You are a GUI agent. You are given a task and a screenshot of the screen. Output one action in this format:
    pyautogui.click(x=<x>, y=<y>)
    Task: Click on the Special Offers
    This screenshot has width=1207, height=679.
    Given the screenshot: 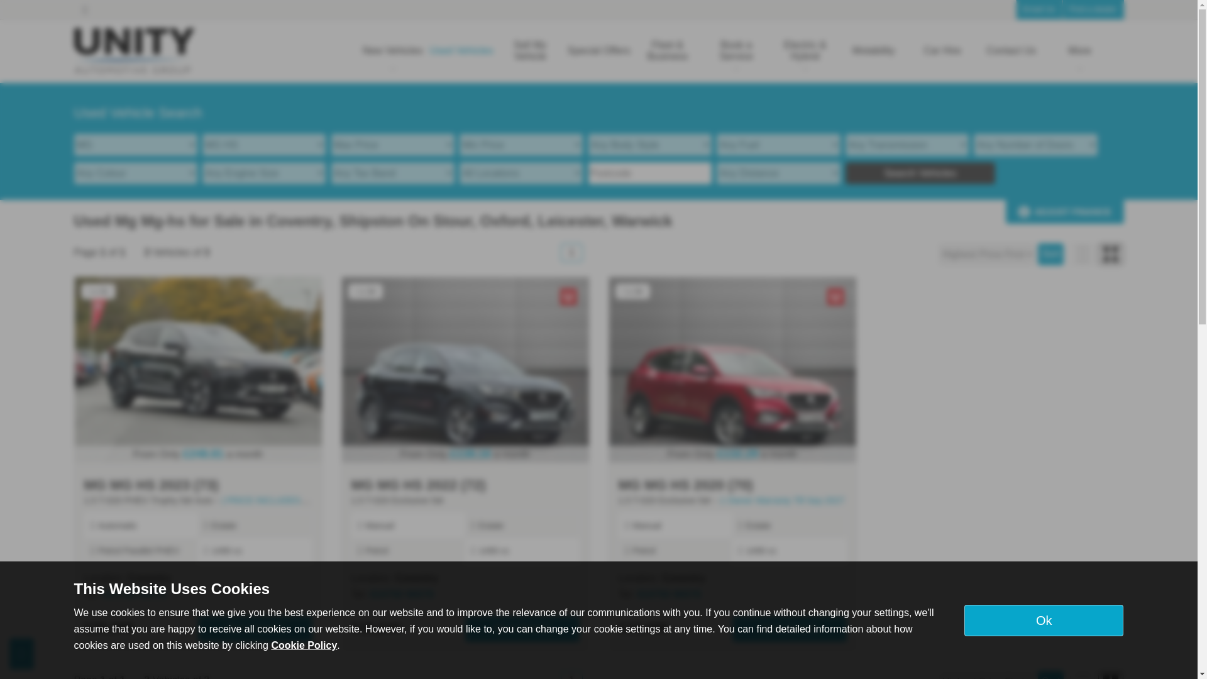 What is the action you would take?
    pyautogui.click(x=598, y=50)
    